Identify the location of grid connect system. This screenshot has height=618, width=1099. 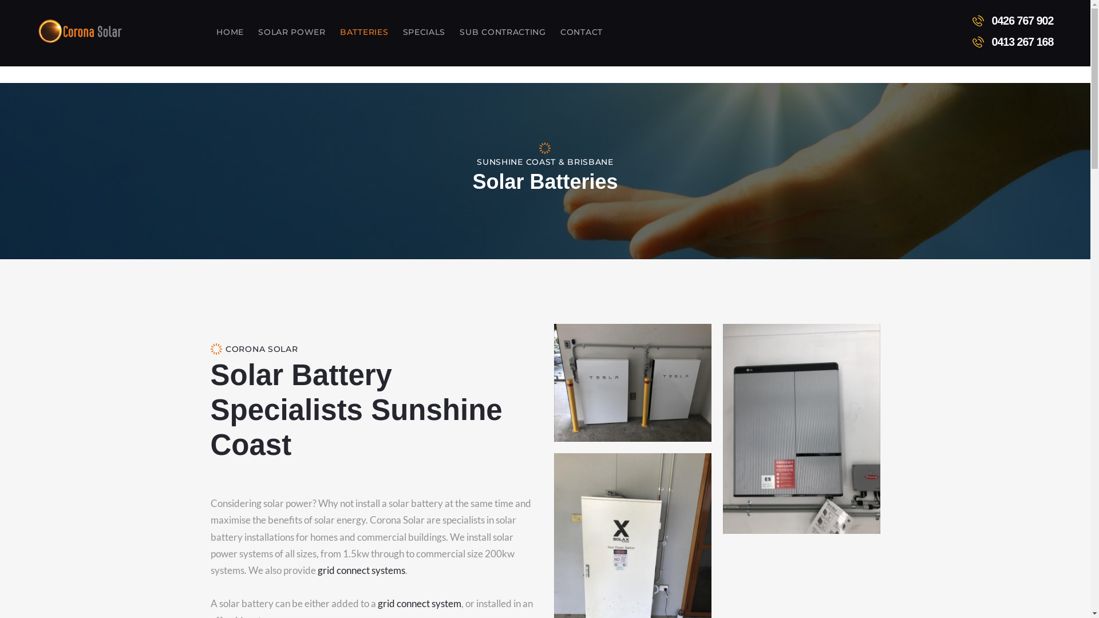
(420, 603).